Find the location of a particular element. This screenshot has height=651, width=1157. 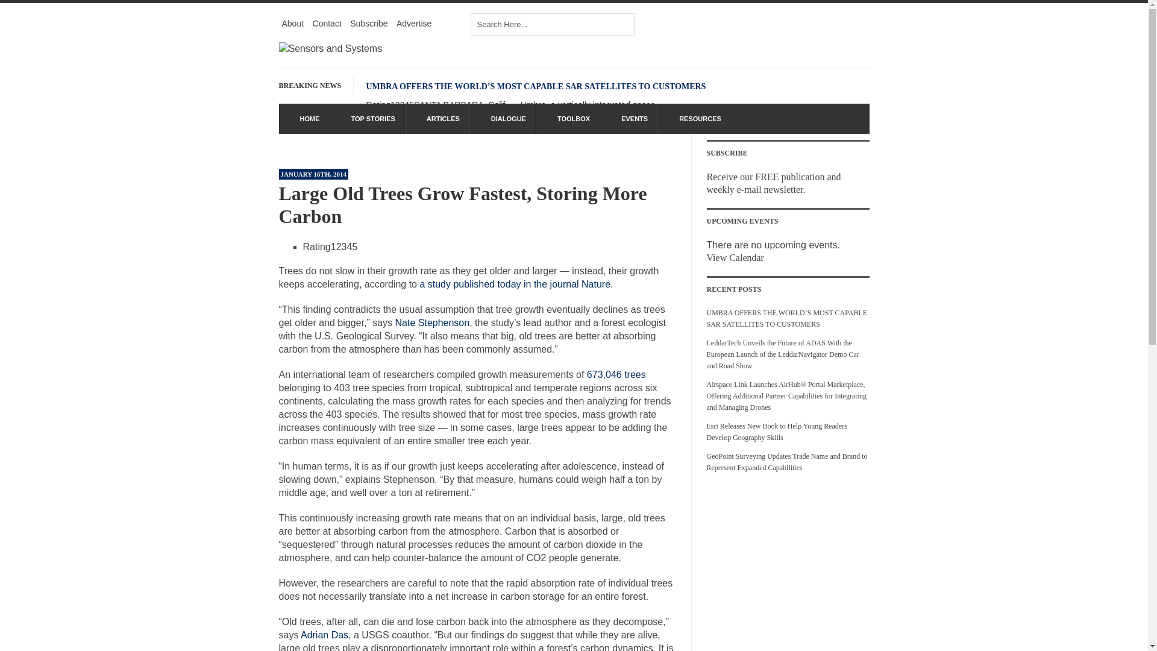

EVENTS is located at coordinates (629, 118).